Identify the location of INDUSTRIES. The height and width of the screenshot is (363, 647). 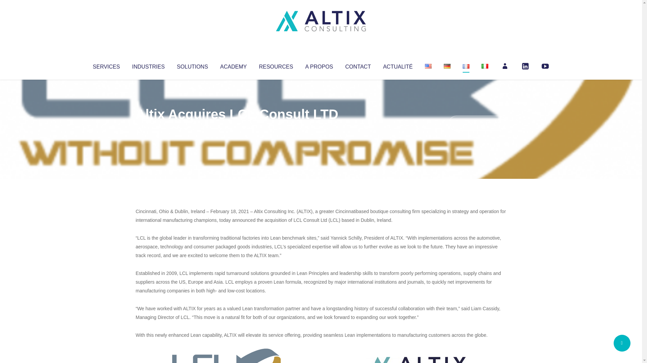
(148, 65).